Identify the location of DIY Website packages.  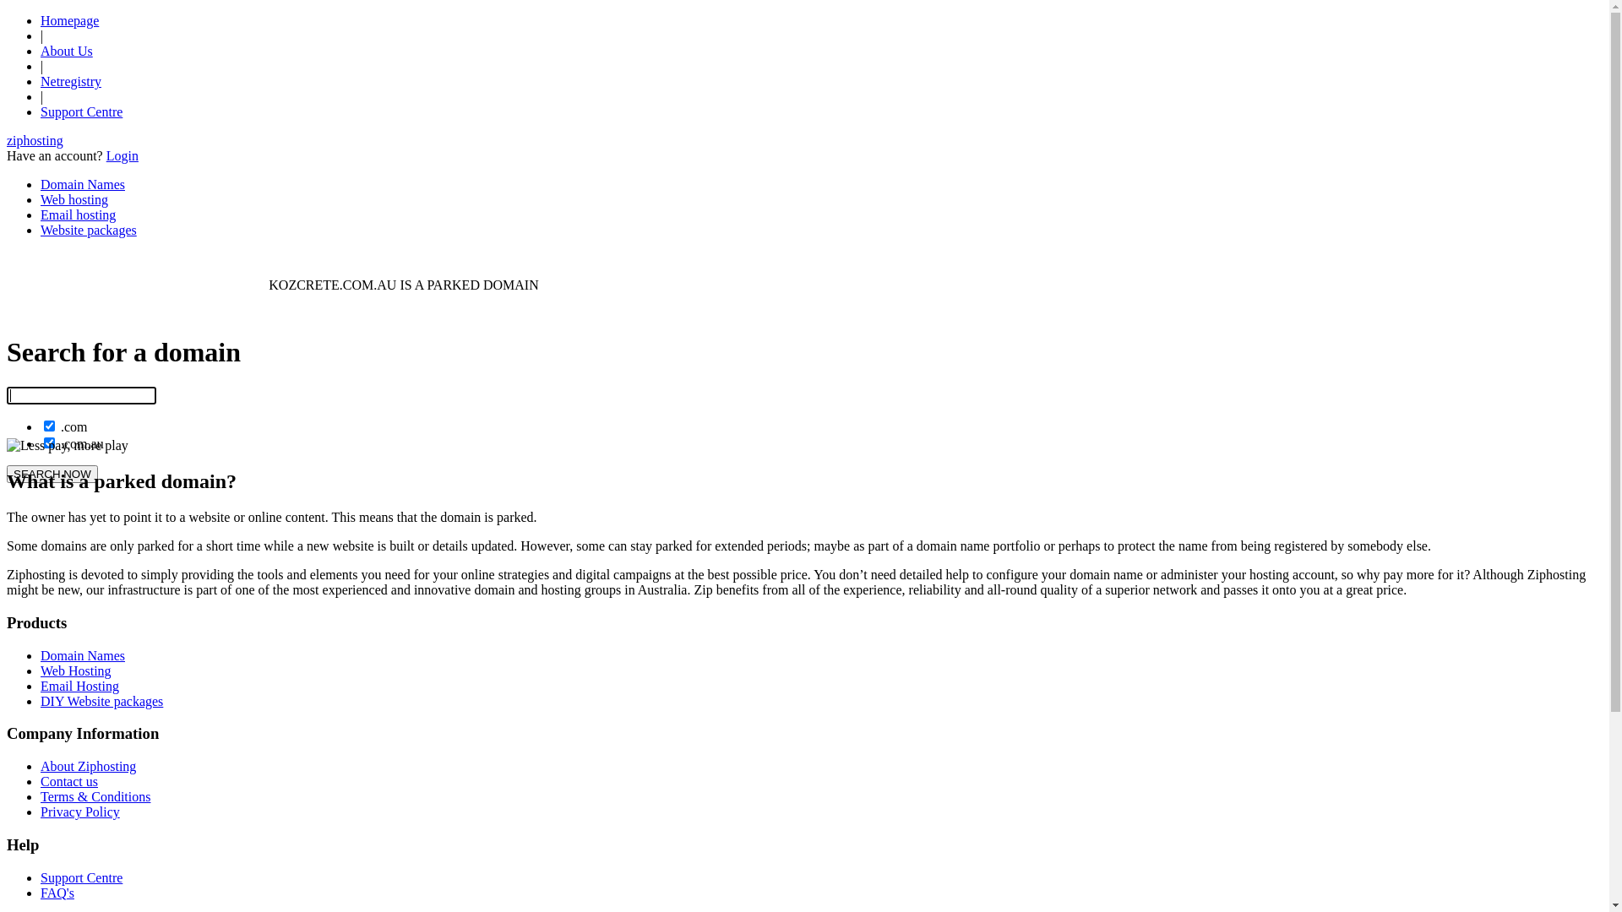
(101, 701).